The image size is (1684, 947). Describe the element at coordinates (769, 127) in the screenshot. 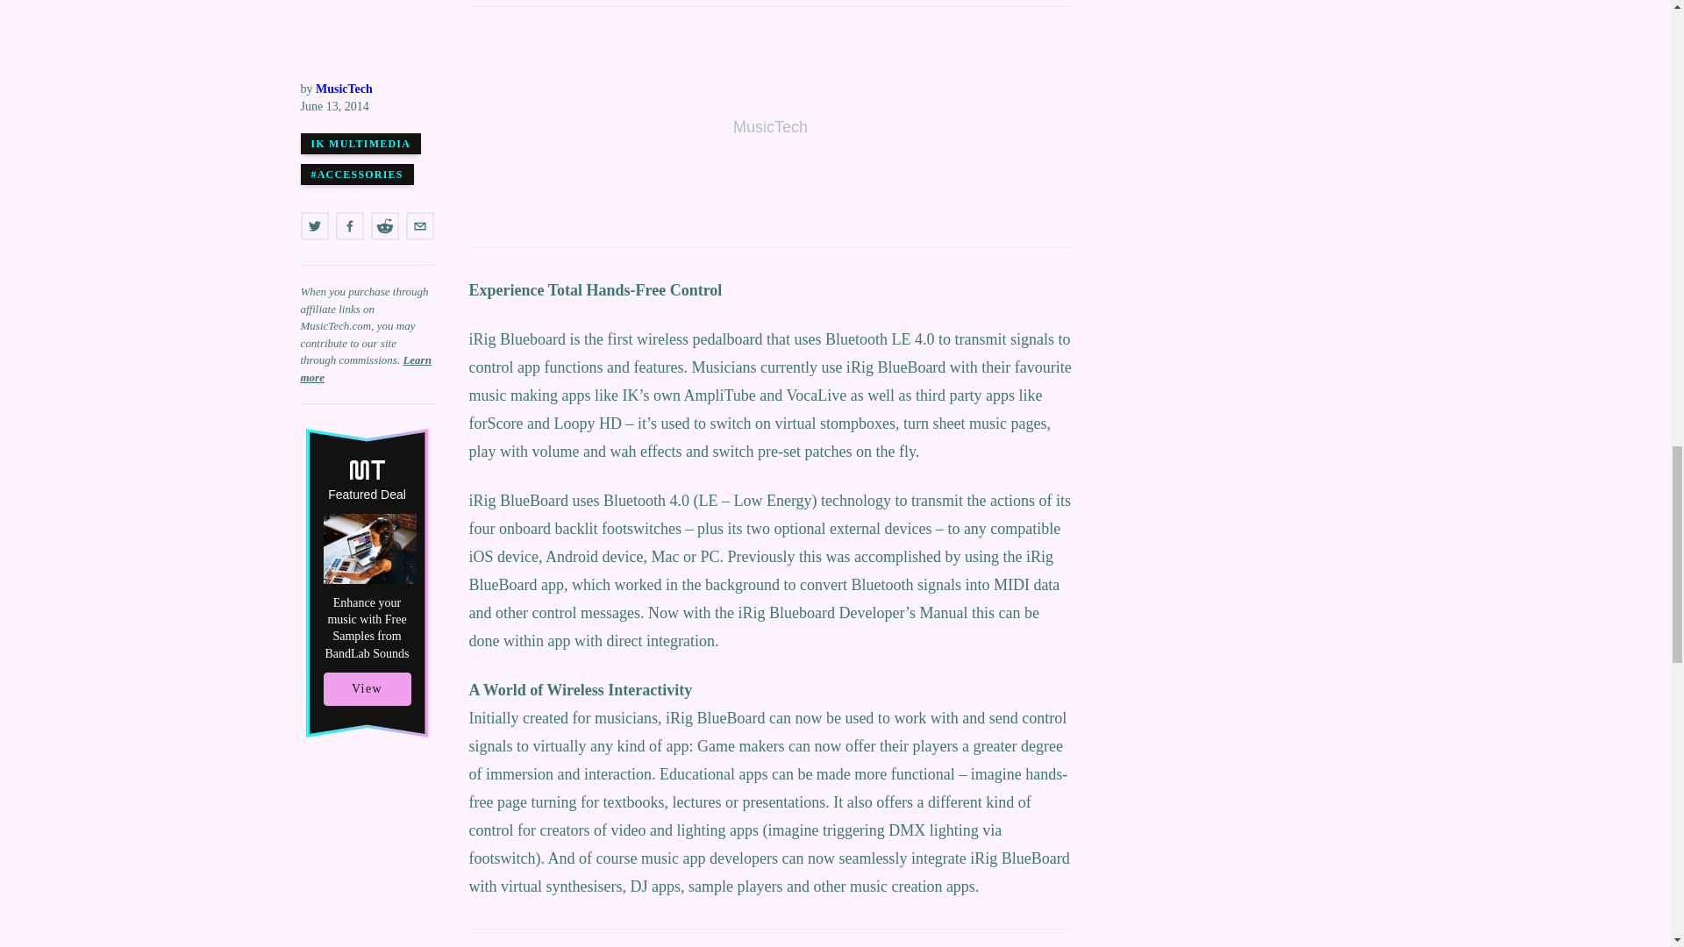

I see `3rd party ad content` at that location.